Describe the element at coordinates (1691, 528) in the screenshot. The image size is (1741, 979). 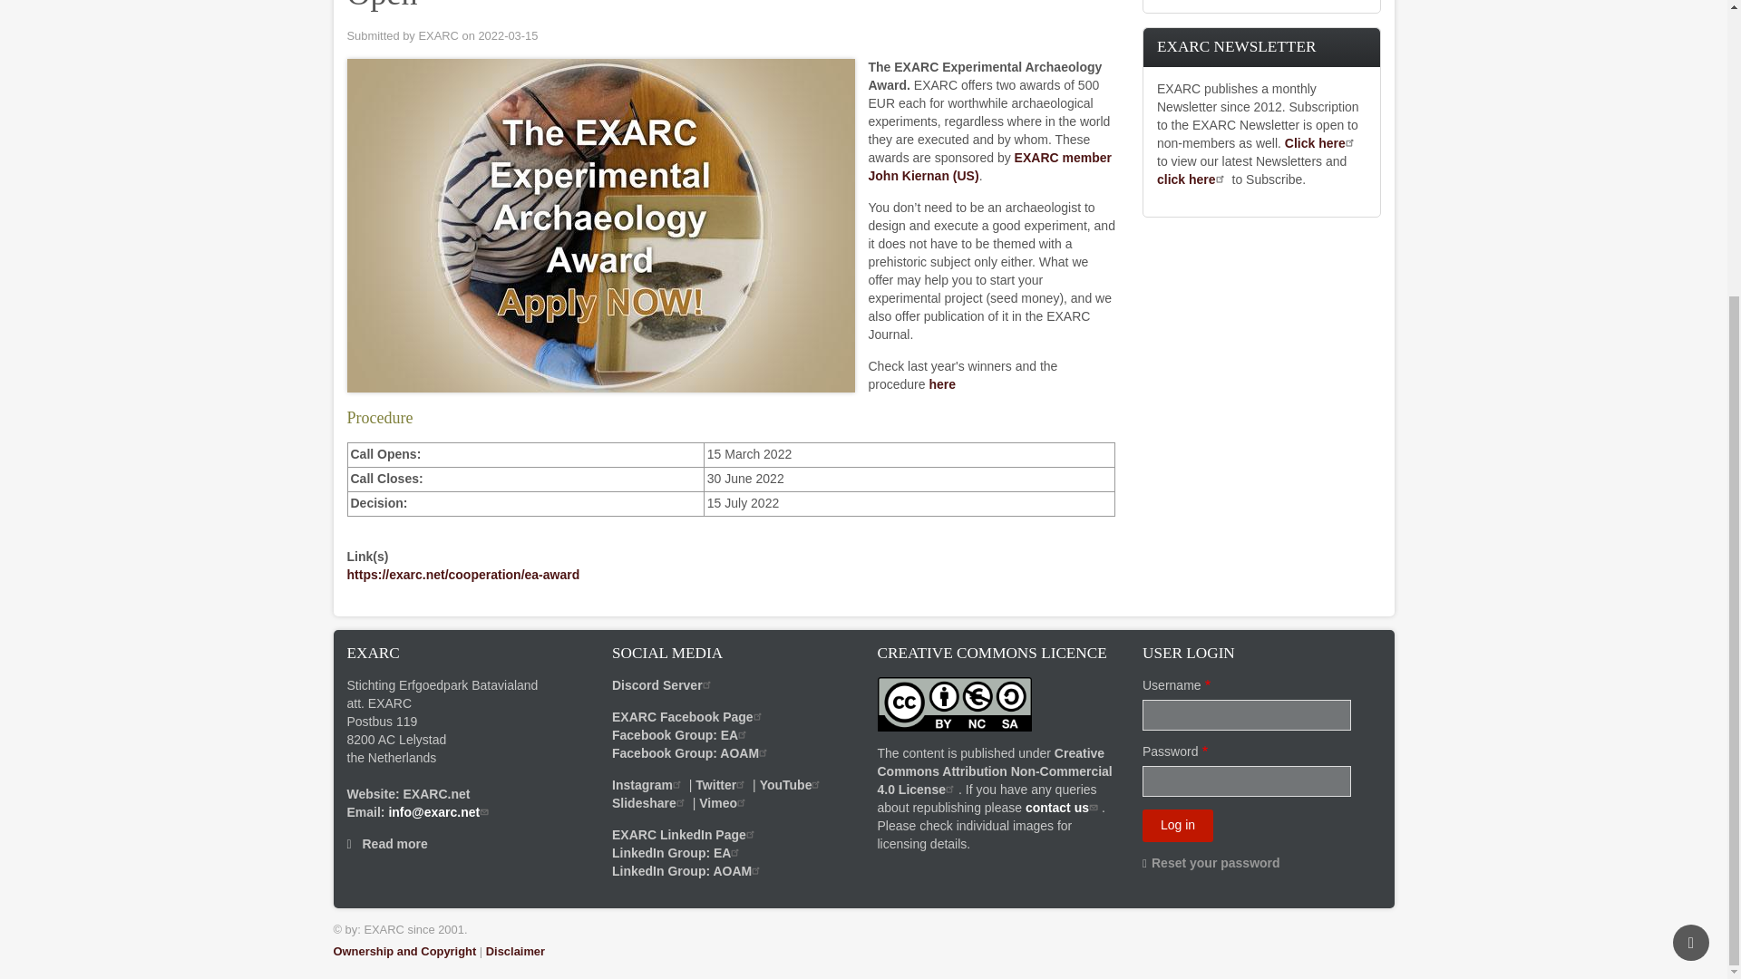
I see `Back to Top` at that location.